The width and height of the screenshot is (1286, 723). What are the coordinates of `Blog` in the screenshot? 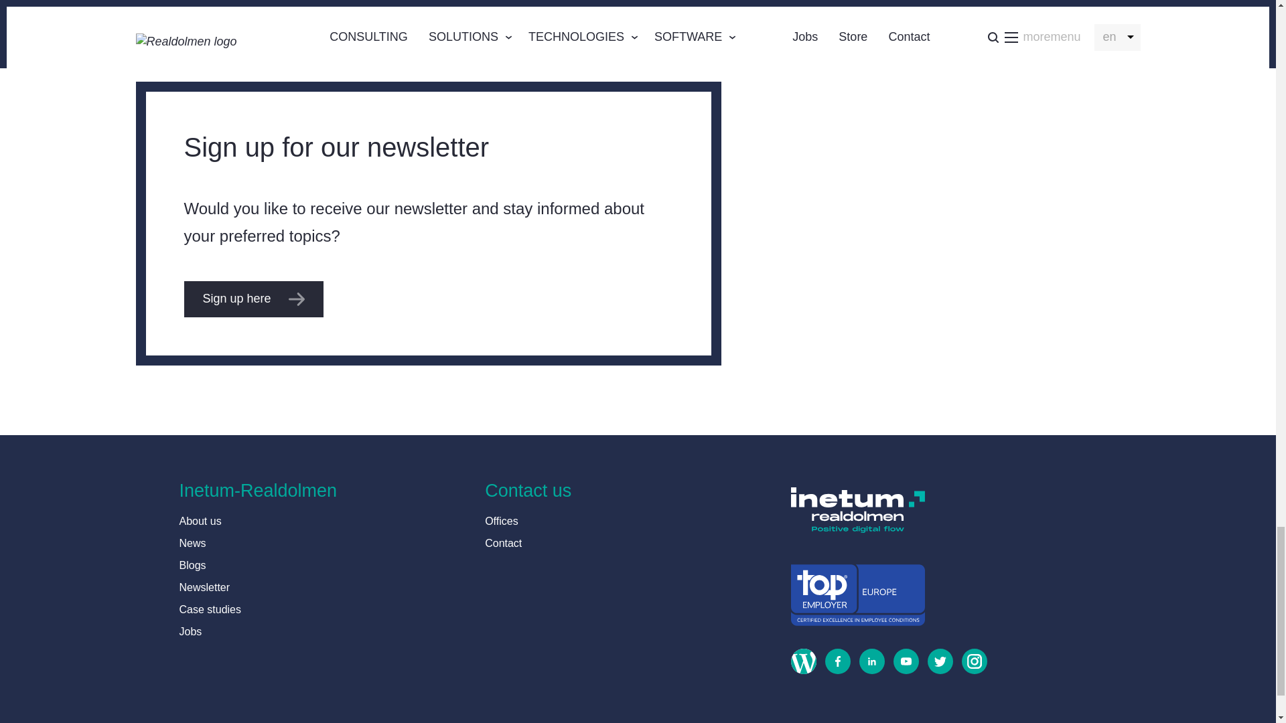 It's located at (799, 665).